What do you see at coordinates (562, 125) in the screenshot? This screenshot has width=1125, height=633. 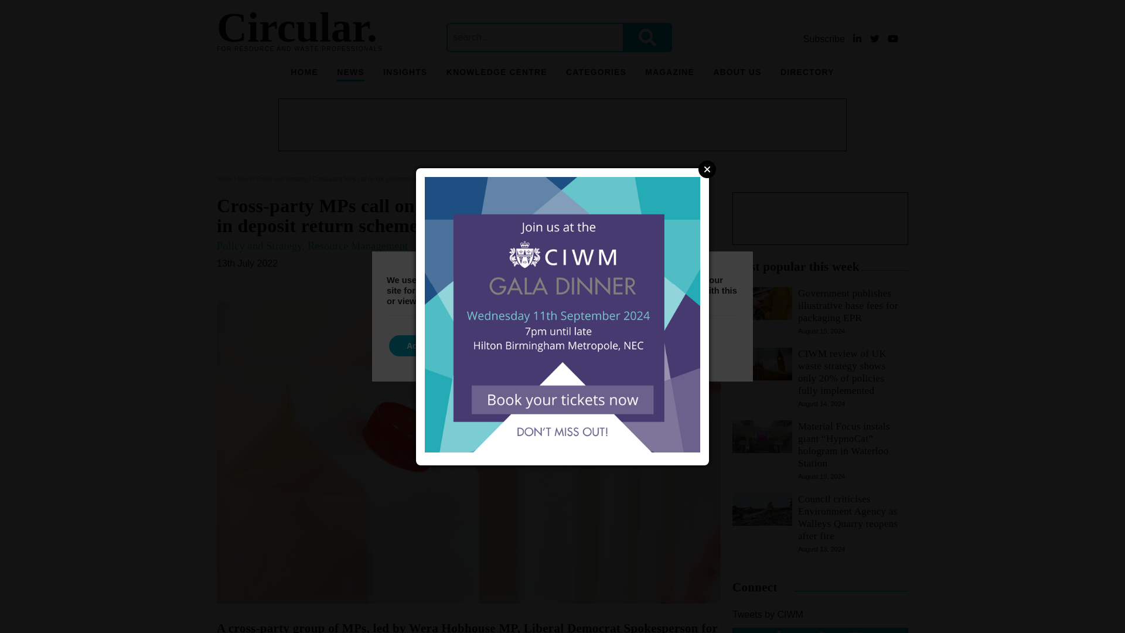 I see `3rd party ad content` at bounding box center [562, 125].